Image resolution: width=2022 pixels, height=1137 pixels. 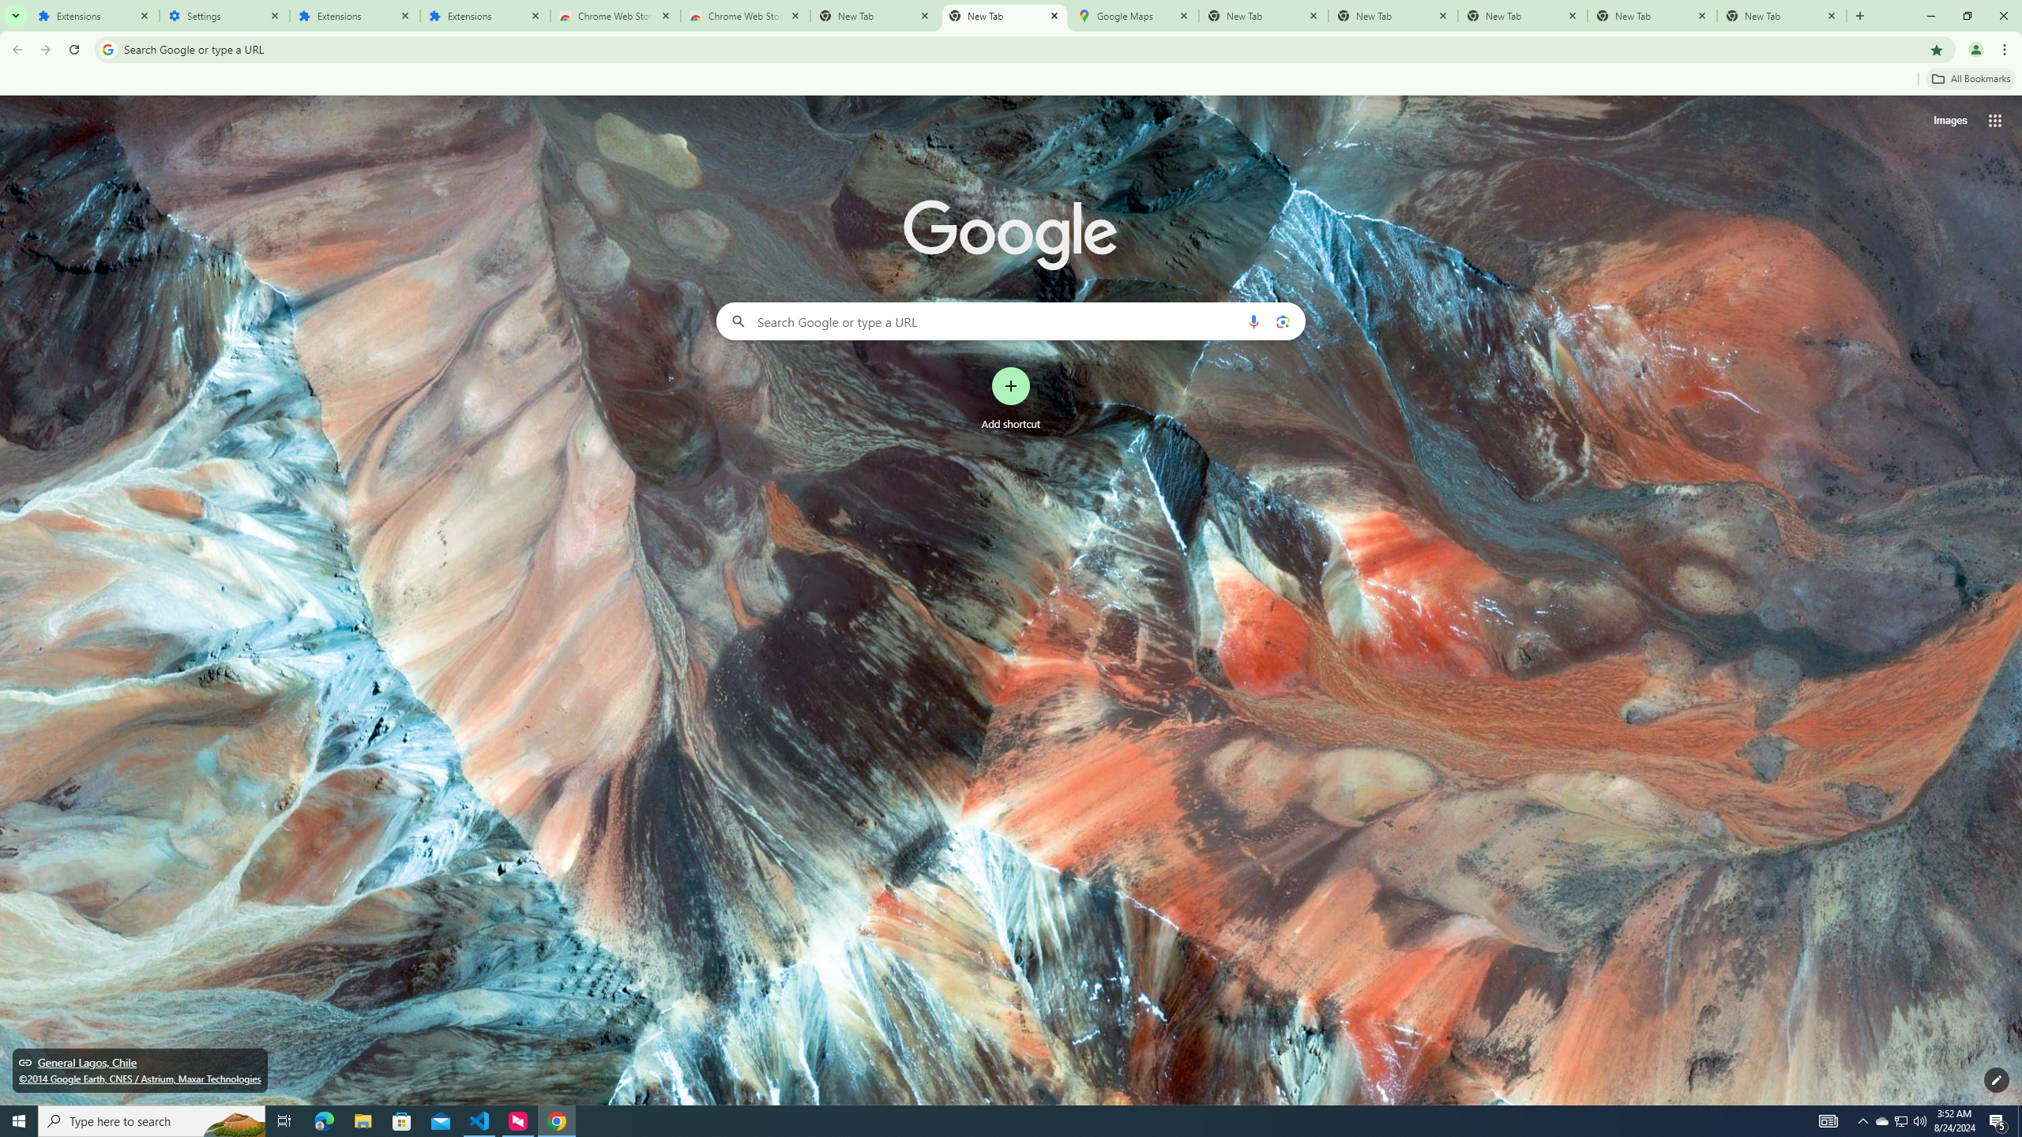 What do you see at coordinates (1523, 16) in the screenshot?
I see `New Tab` at bounding box center [1523, 16].